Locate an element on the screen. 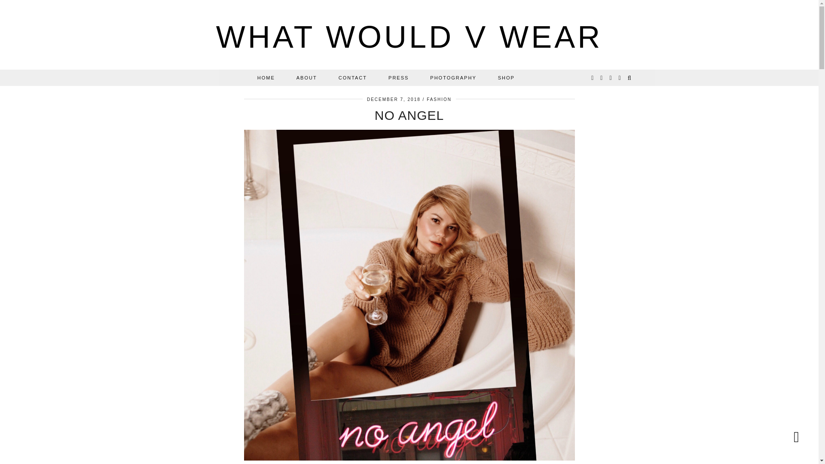  FASHION is located at coordinates (439, 99).